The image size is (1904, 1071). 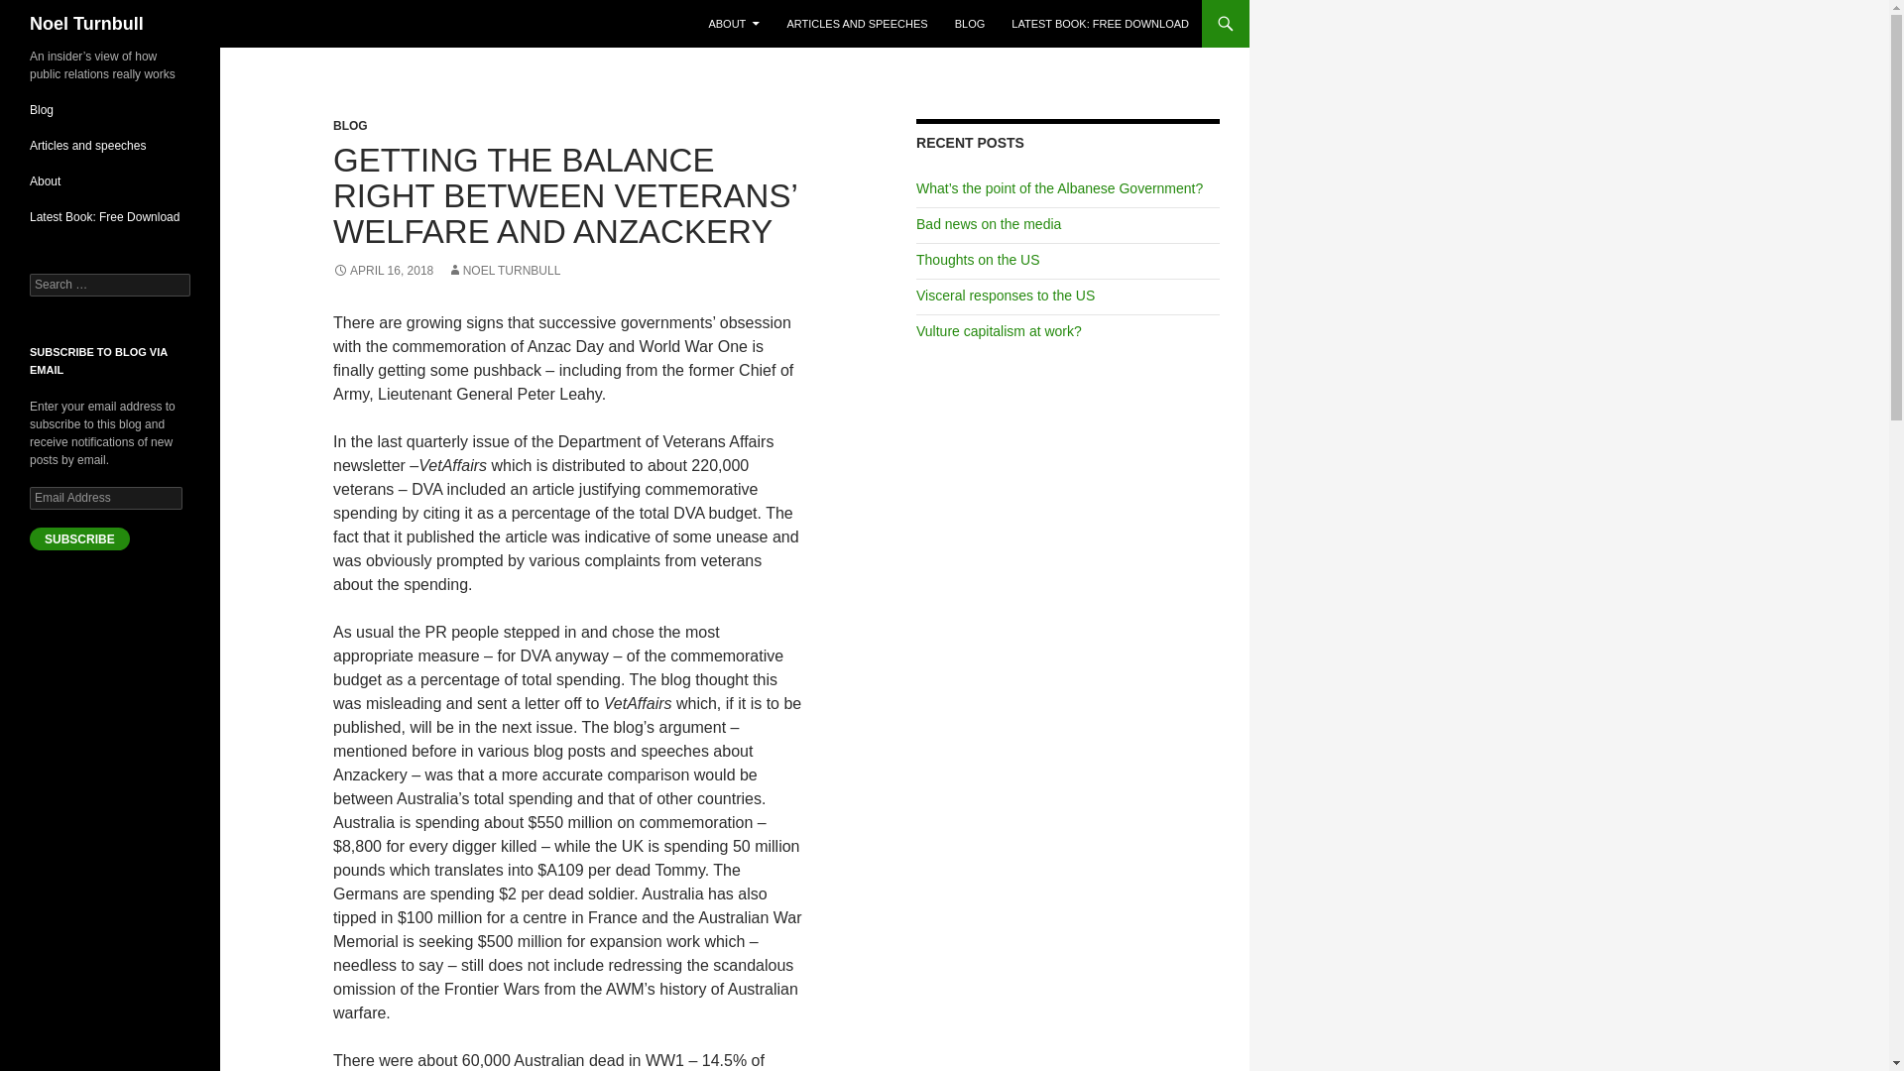 What do you see at coordinates (734, 24) in the screenshot?
I see `ABOUT` at bounding box center [734, 24].